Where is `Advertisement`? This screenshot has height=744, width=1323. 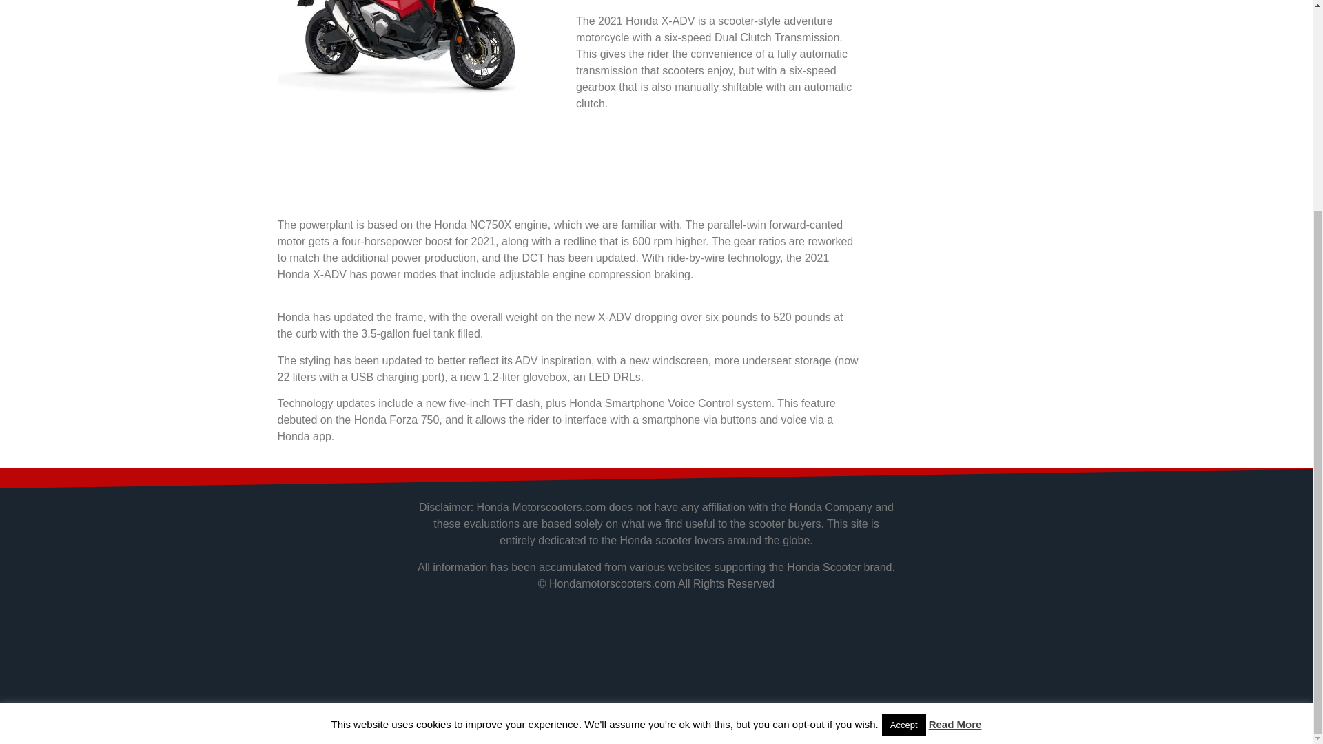 Advertisement is located at coordinates (568, 167).